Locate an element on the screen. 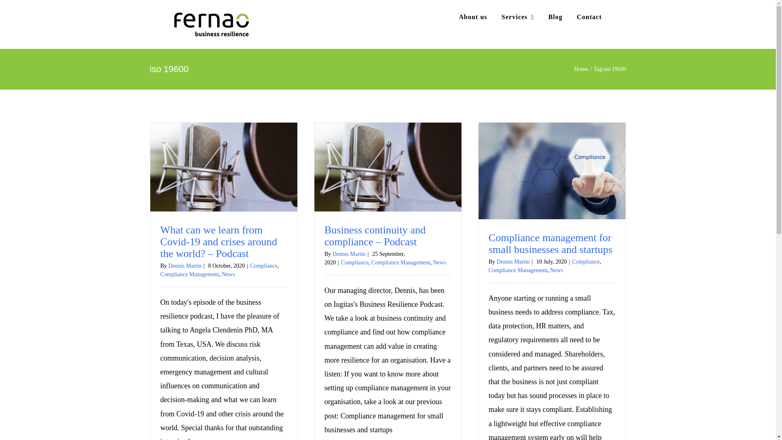 The width and height of the screenshot is (782, 440). Posts by Dennis Martin is located at coordinates (349, 253).